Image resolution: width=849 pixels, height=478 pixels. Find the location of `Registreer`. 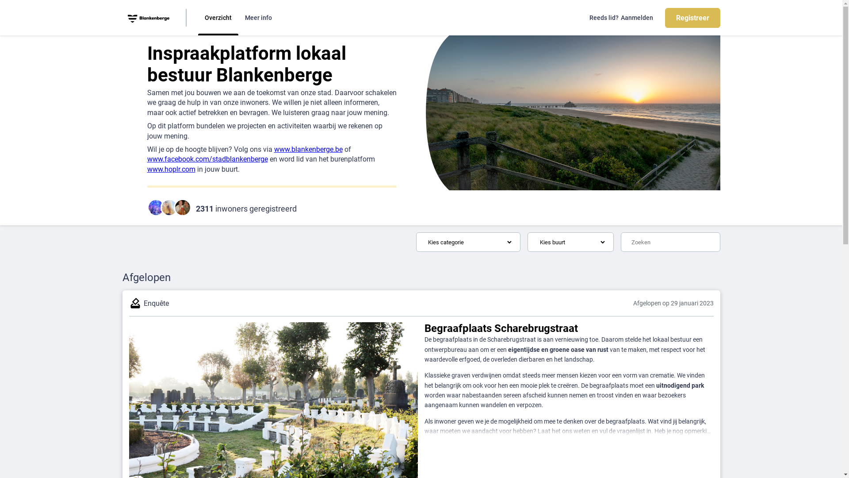

Registreer is located at coordinates (692, 18).